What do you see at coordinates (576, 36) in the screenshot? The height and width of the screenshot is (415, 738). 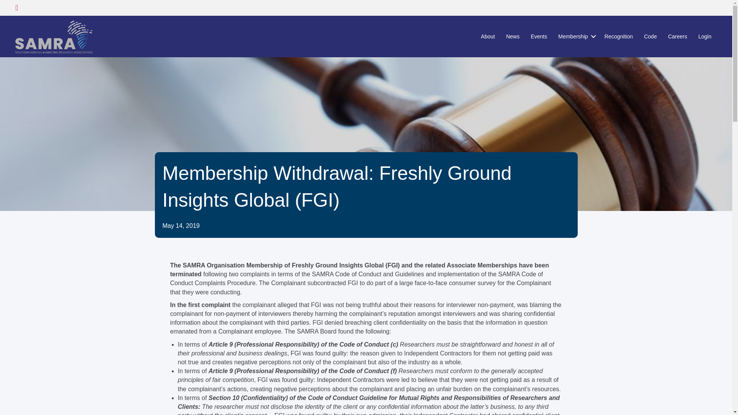 I see `Membership` at bounding box center [576, 36].